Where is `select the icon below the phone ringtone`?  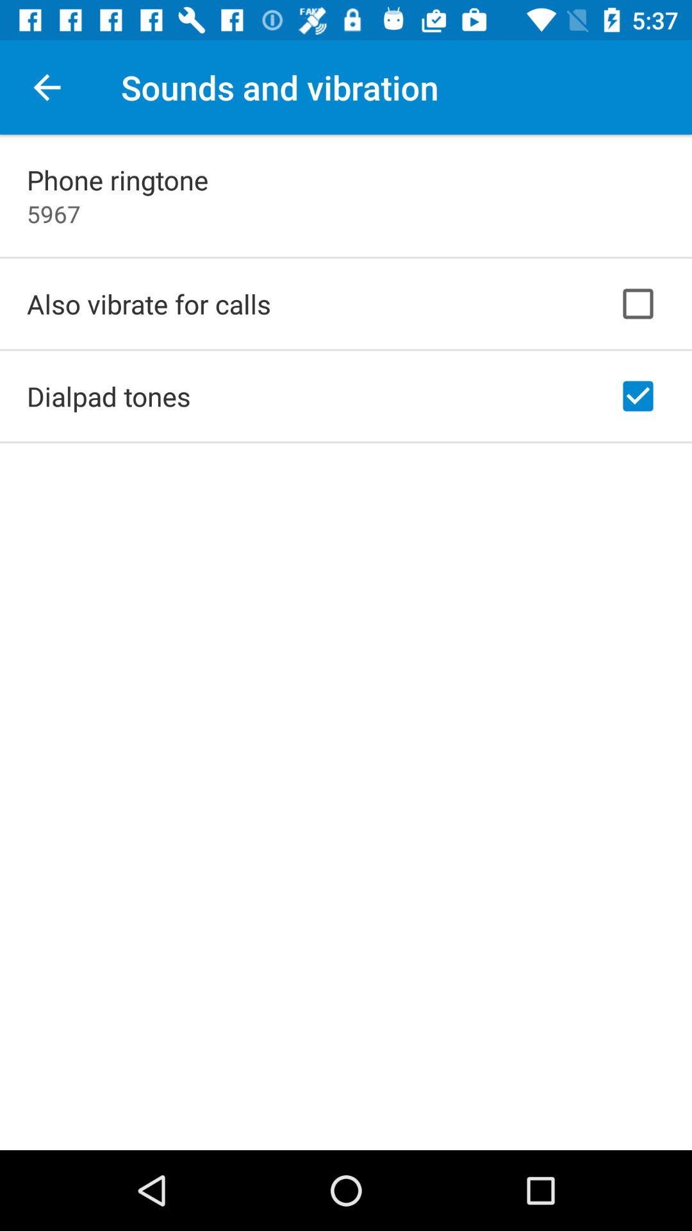
select the icon below the phone ringtone is located at coordinates (54, 214).